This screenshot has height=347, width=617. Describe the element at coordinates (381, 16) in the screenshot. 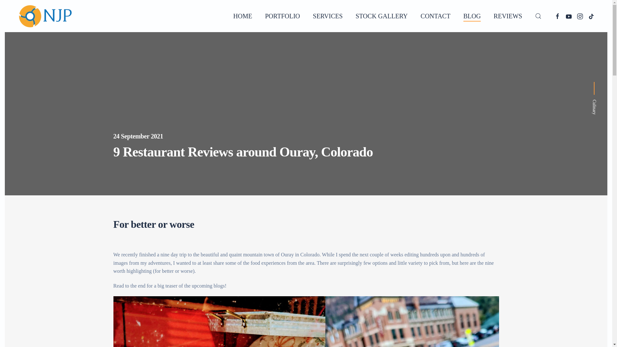

I see `STOCK GALLERY` at that location.